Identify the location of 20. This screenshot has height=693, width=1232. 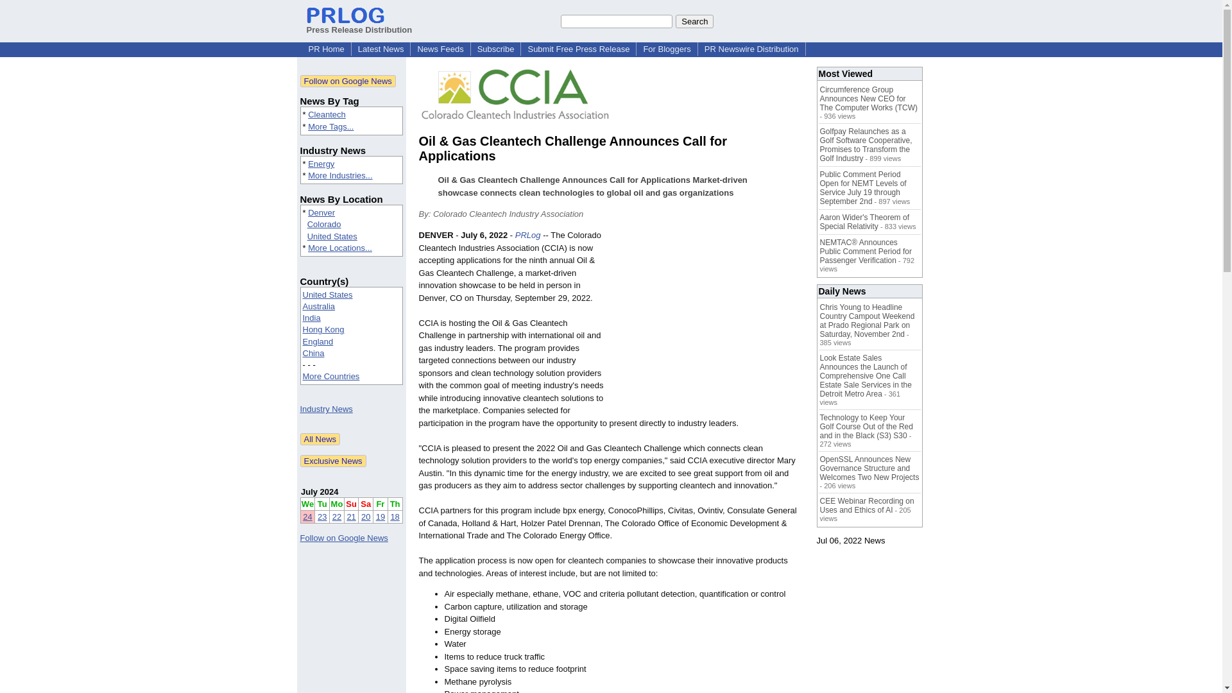
(366, 517).